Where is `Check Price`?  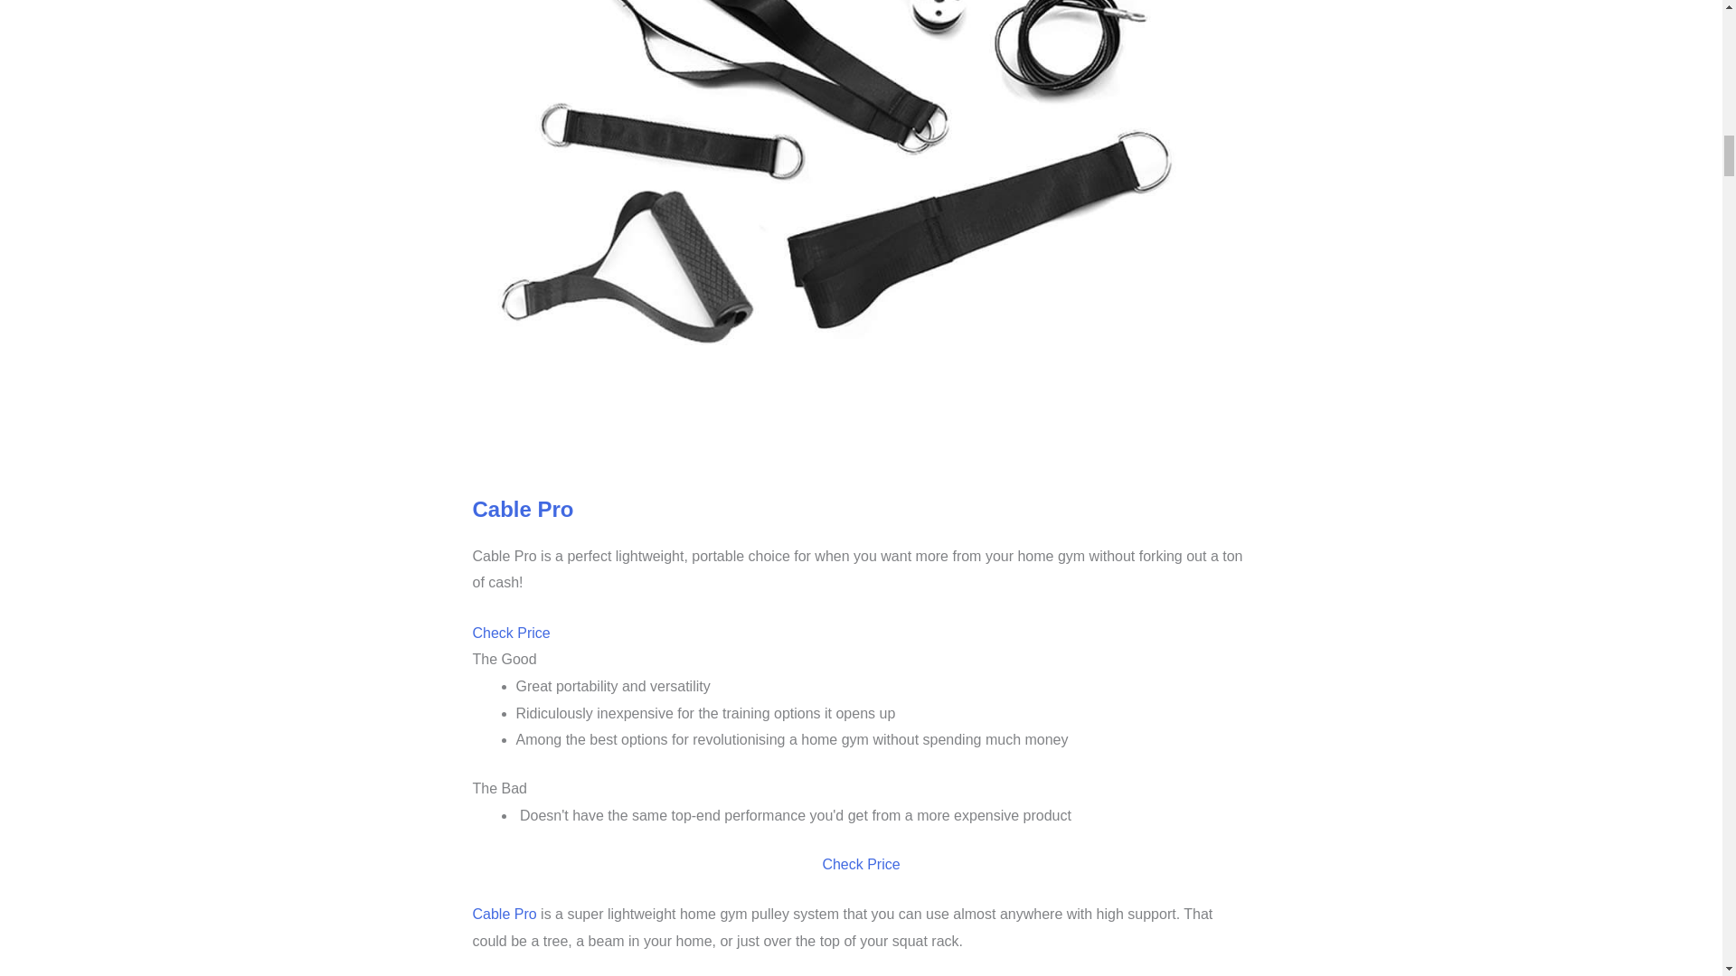 Check Price is located at coordinates (860, 864).